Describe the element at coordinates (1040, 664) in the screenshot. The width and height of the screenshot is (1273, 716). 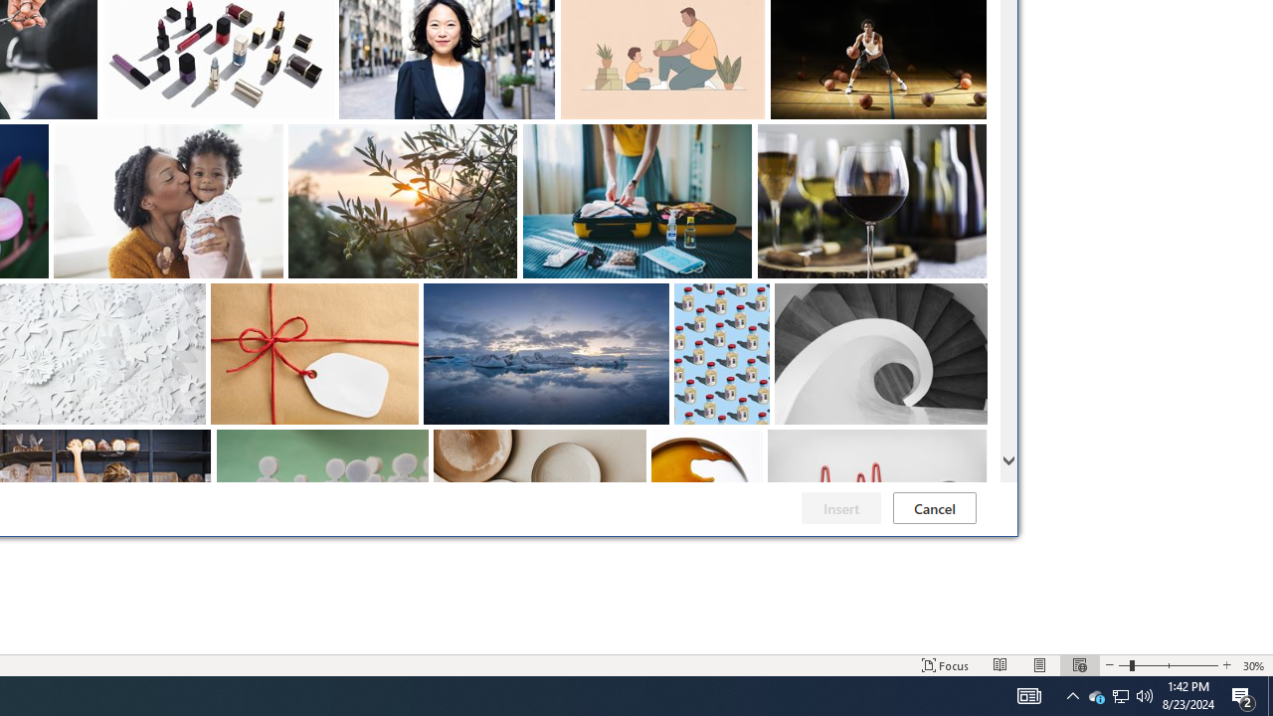
I see `Zoom` at that location.